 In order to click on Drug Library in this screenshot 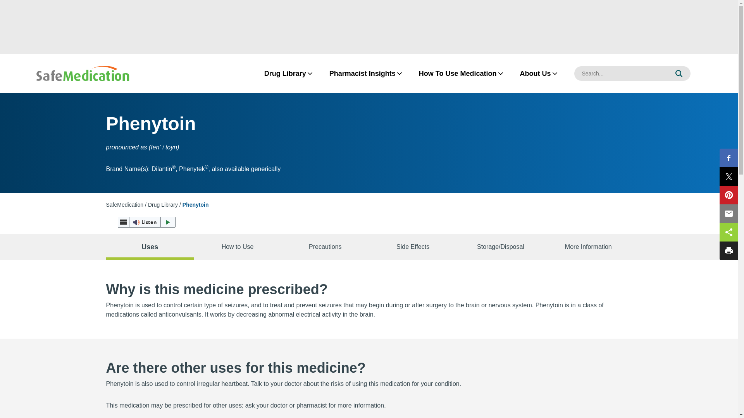, I will do `click(163, 204)`.